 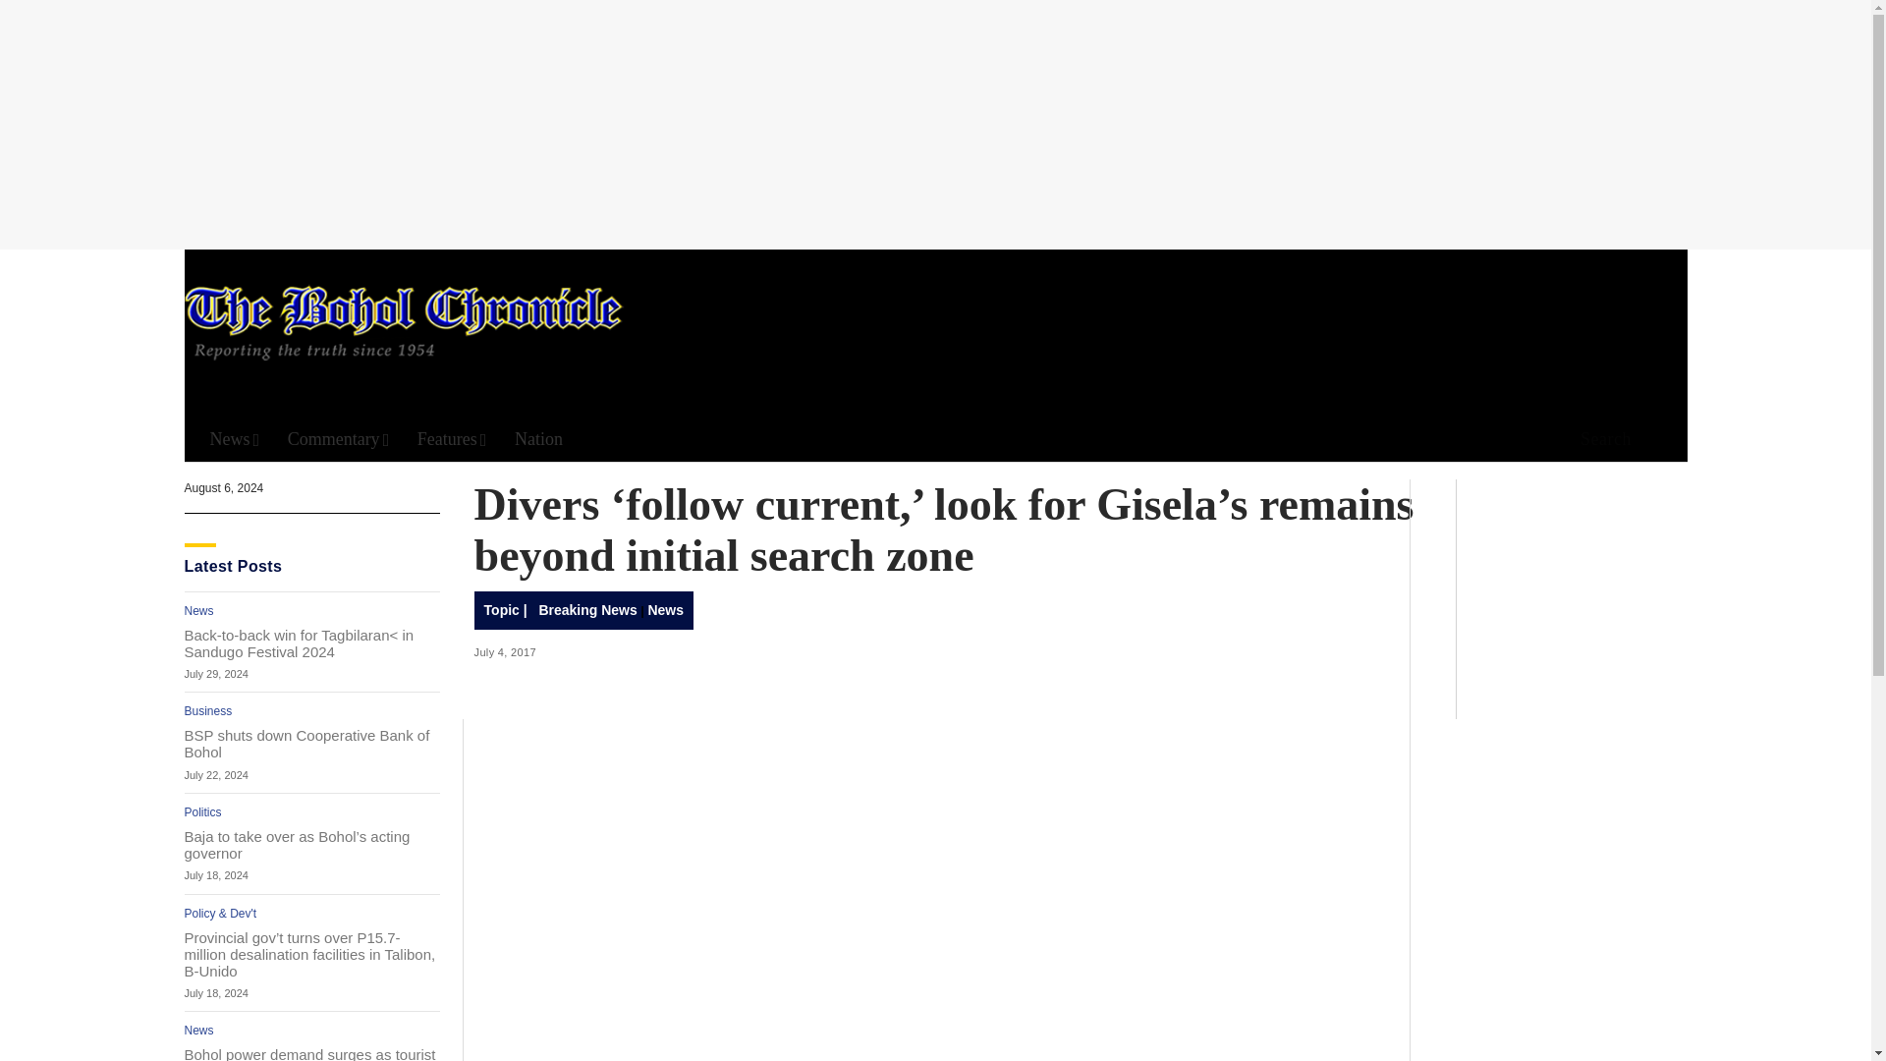 What do you see at coordinates (234, 439) in the screenshot?
I see `News` at bounding box center [234, 439].